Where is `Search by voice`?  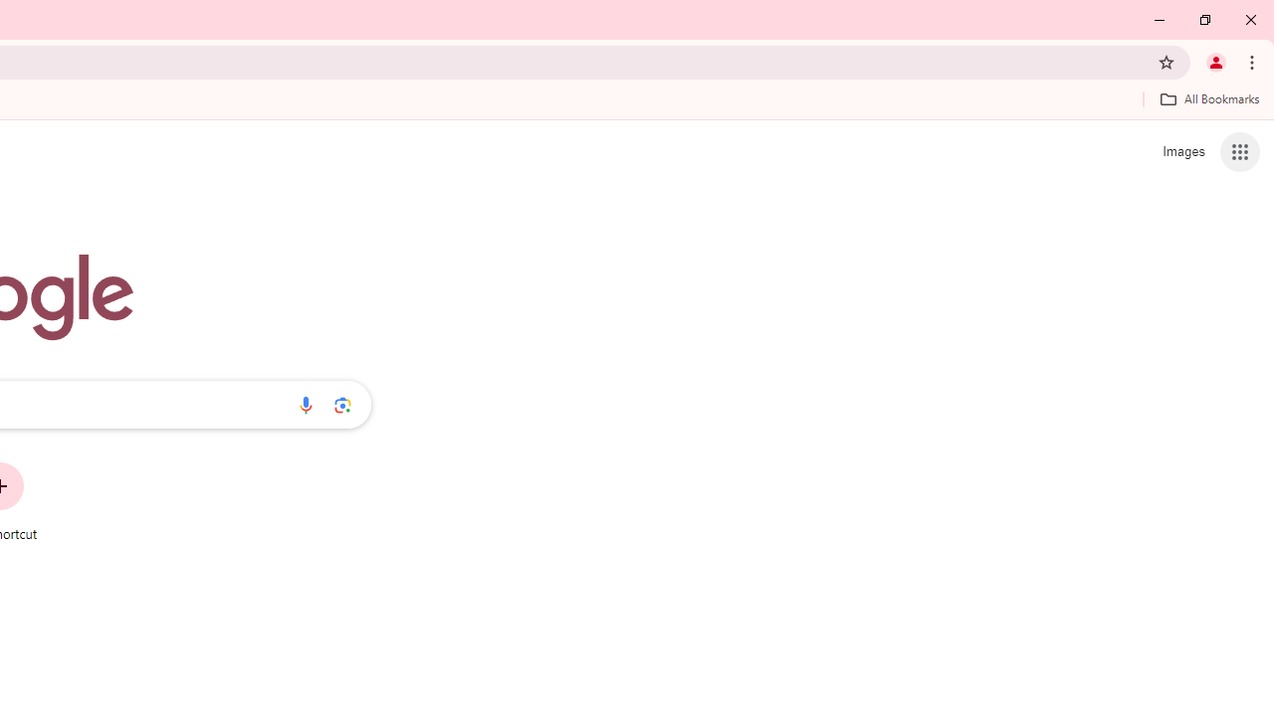
Search by voice is located at coordinates (306, 405).